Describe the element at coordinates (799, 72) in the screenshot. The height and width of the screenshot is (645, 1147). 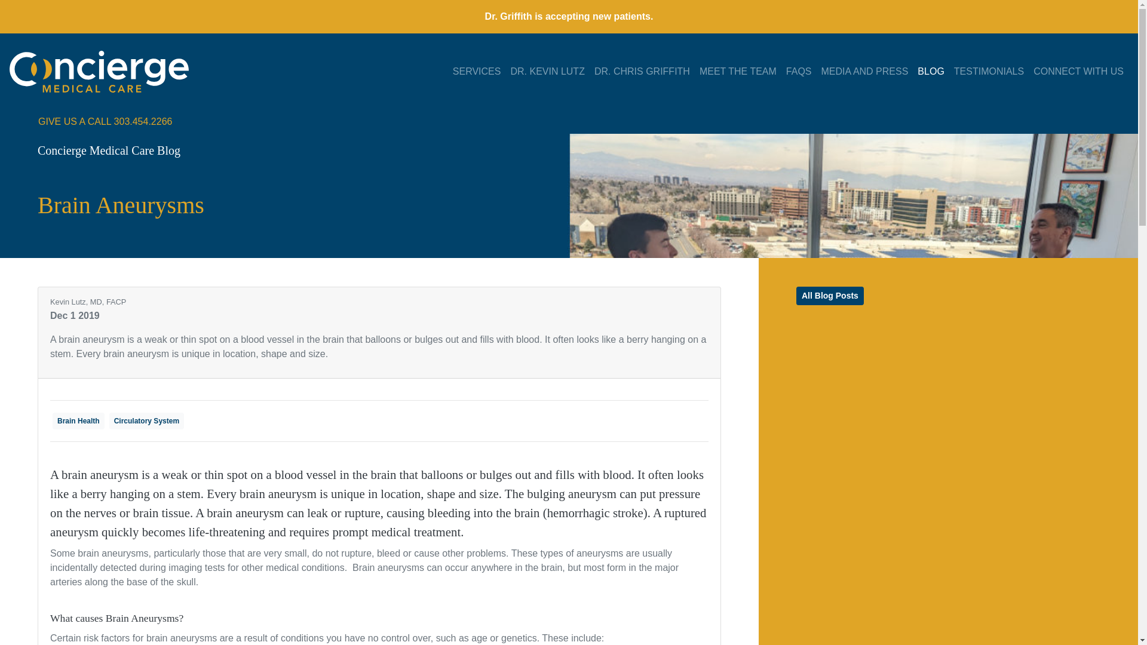
I see `FAQS` at that location.